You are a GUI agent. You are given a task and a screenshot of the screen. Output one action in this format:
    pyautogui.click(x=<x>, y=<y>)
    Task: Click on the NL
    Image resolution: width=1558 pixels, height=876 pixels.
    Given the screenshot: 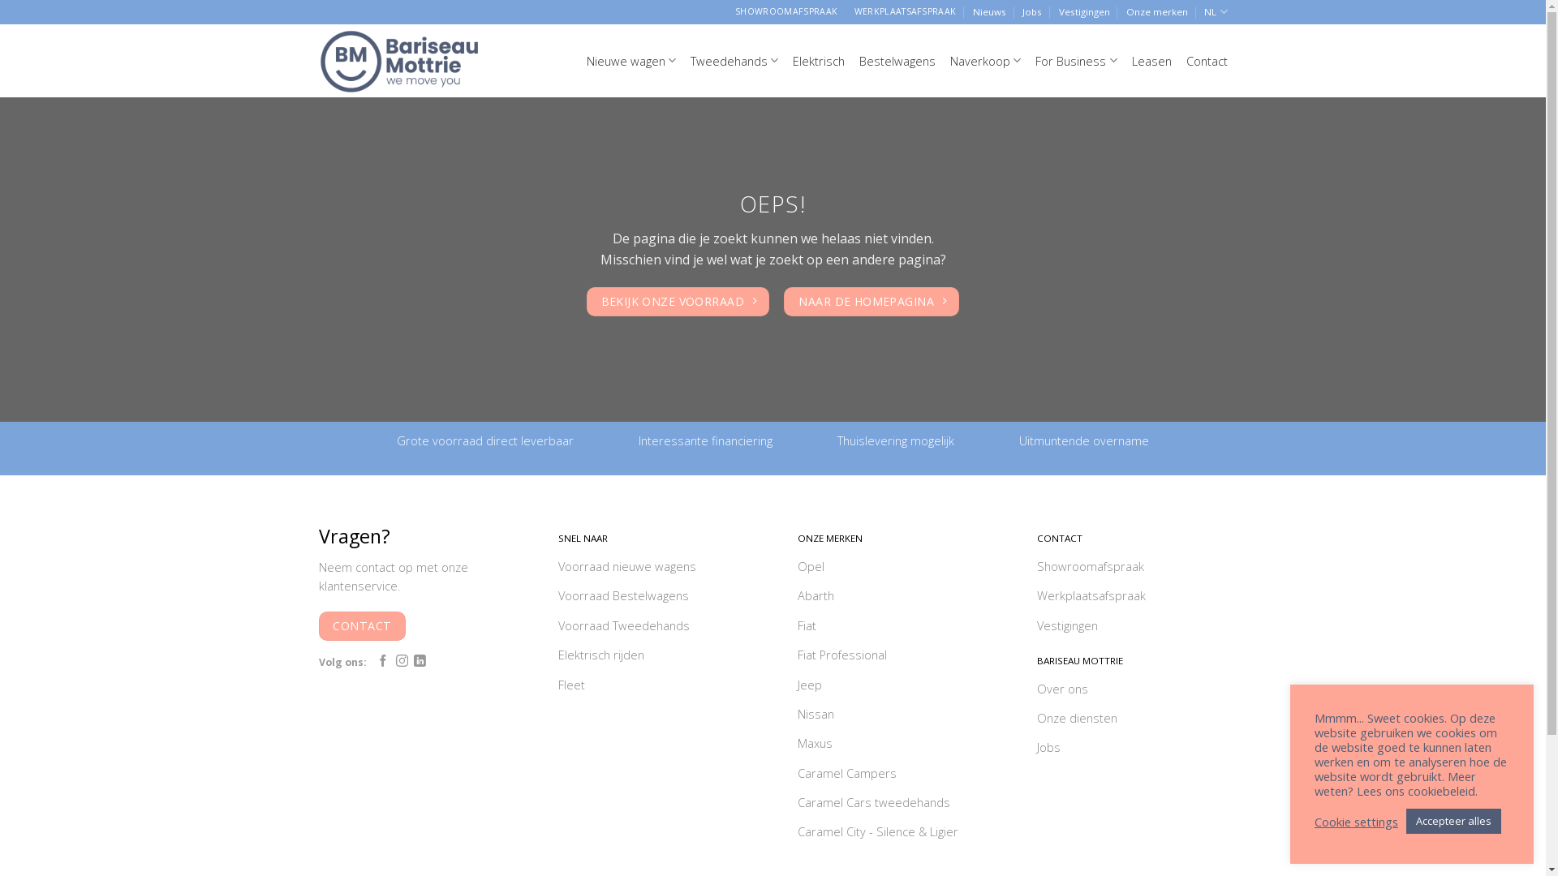 What is the action you would take?
    pyautogui.click(x=1216, y=12)
    